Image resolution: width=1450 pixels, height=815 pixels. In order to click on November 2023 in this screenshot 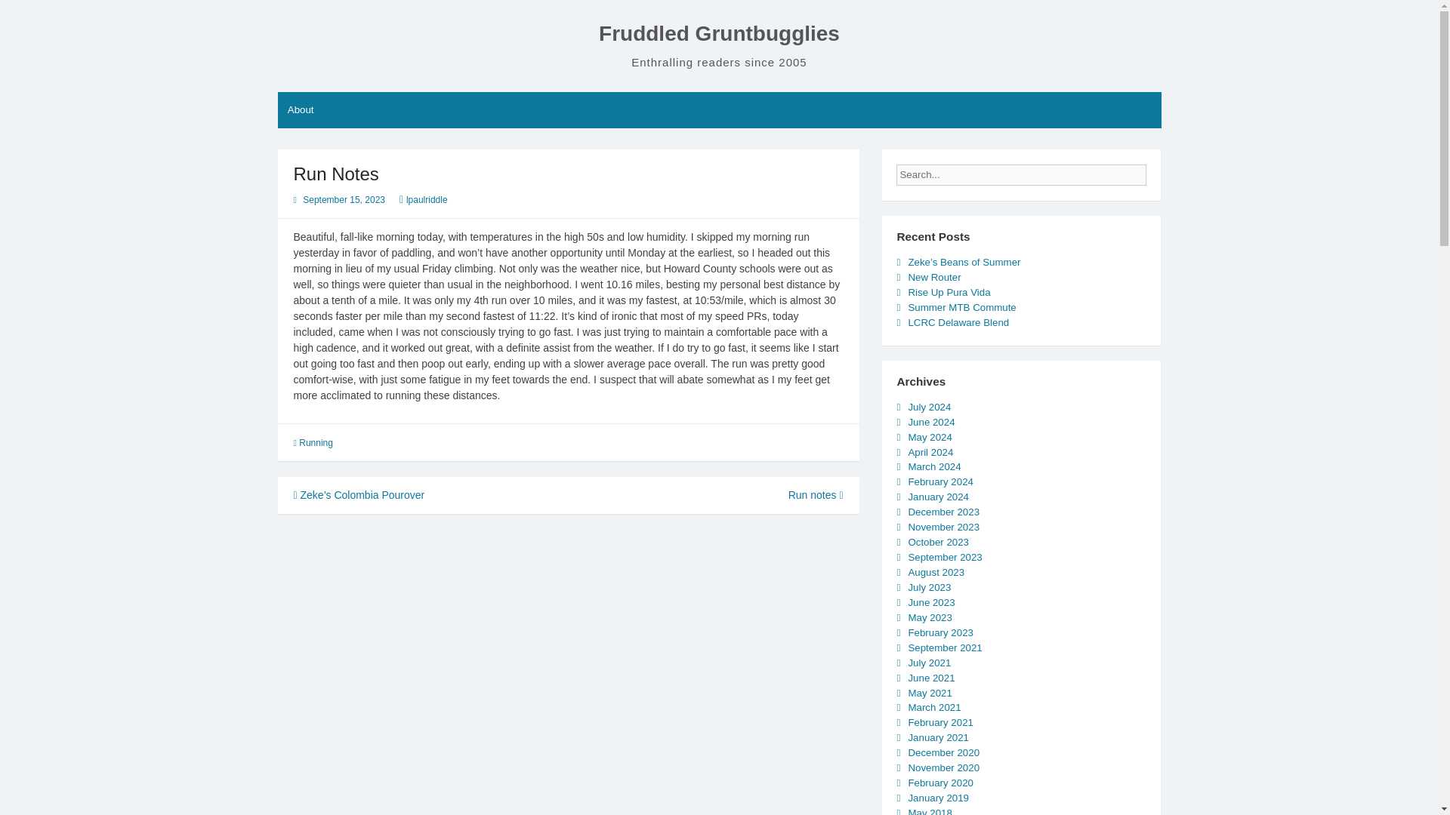, I will do `click(943, 527)`.